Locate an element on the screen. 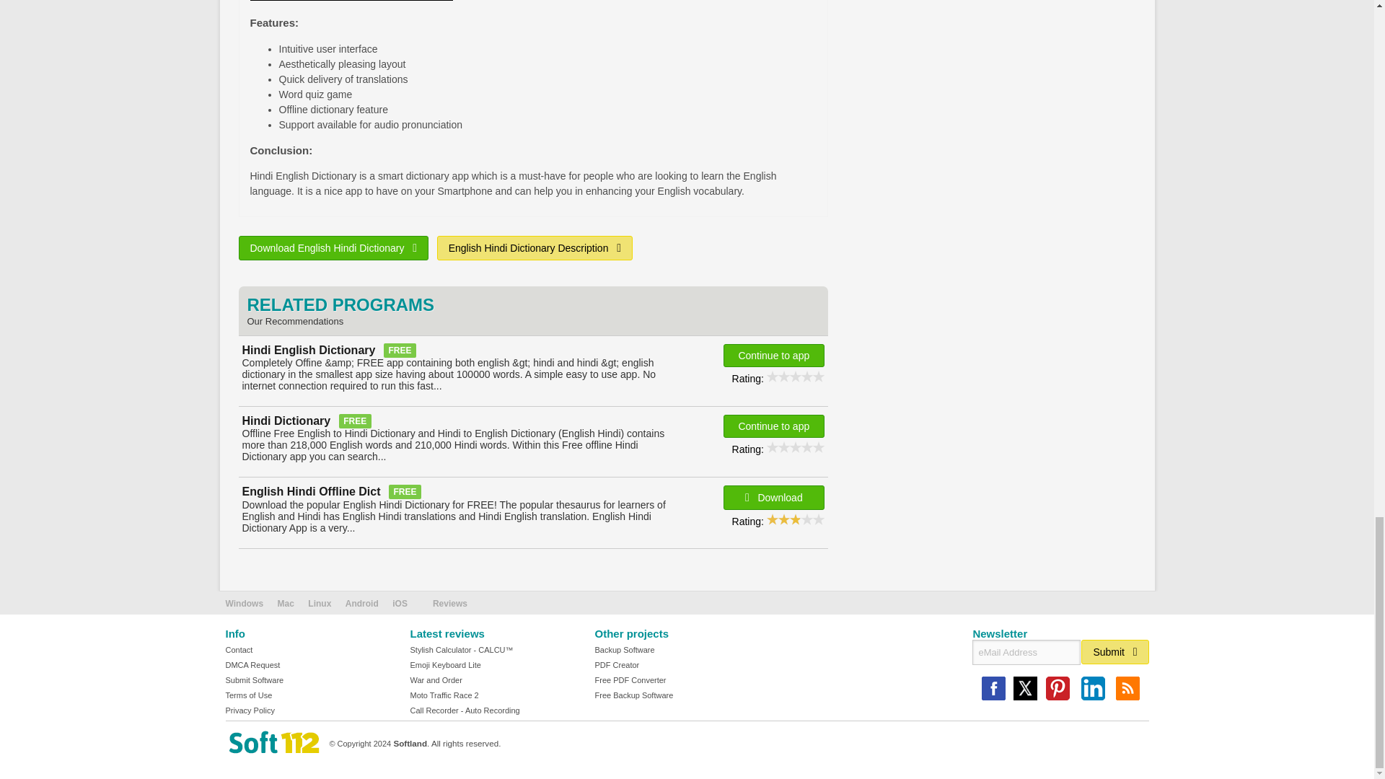 This screenshot has height=779, width=1385. English Hindi Dictionary Description   is located at coordinates (535, 248).